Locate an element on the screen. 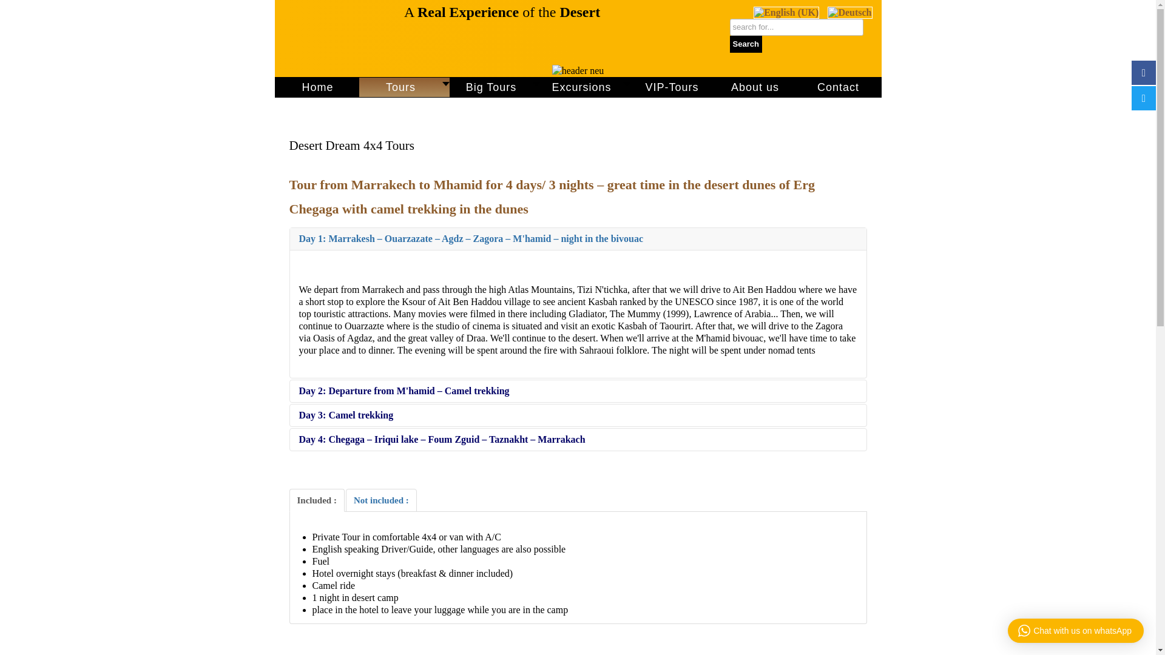  Contact is located at coordinates (838, 87).